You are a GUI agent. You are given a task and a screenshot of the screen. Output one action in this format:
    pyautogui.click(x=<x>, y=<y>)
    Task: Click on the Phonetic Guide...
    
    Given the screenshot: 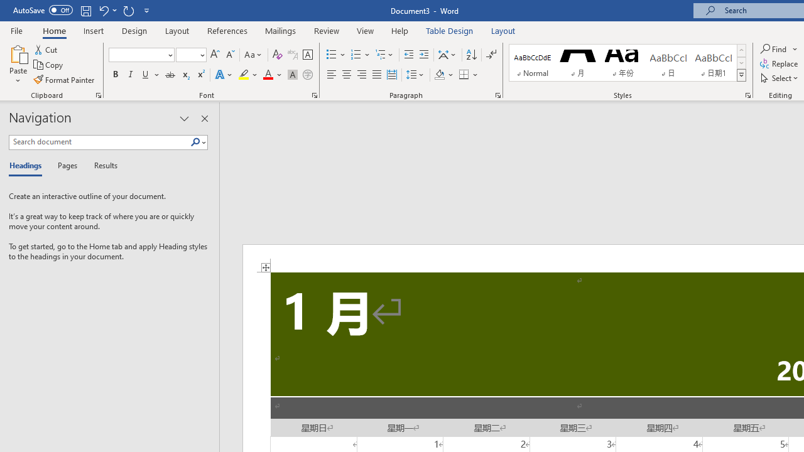 What is the action you would take?
    pyautogui.click(x=293, y=55)
    